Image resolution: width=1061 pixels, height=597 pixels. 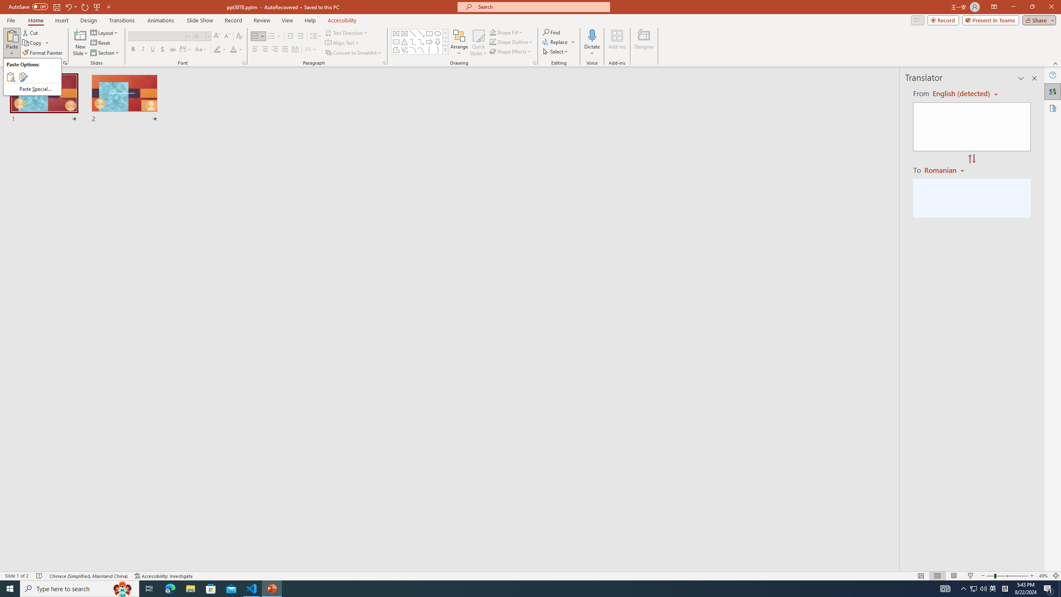 I want to click on Arrow: Right, so click(x=429, y=41).